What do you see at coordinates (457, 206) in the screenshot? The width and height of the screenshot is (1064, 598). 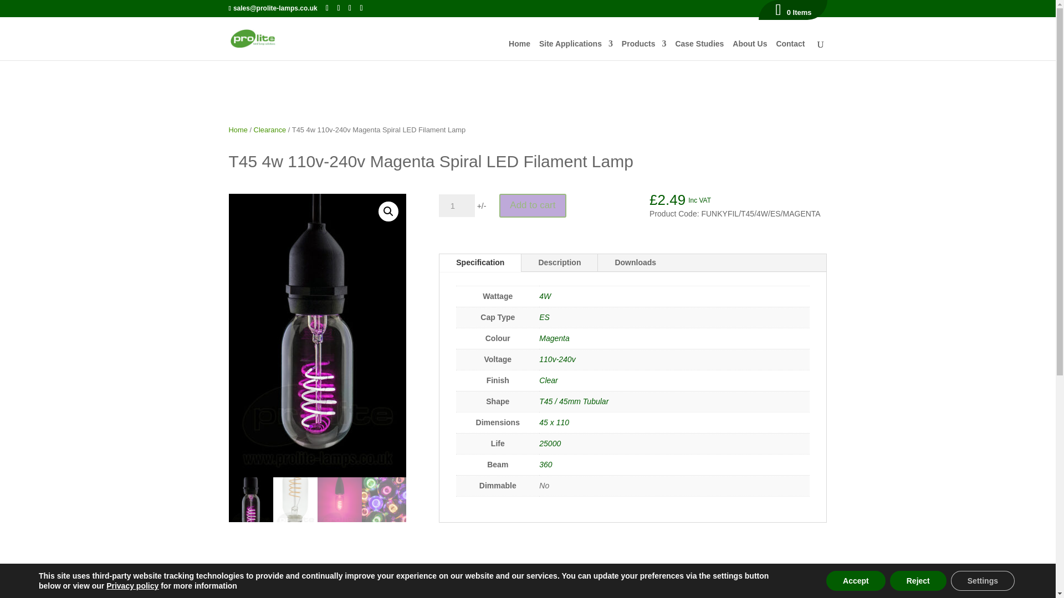 I see `1` at bounding box center [457, 206].